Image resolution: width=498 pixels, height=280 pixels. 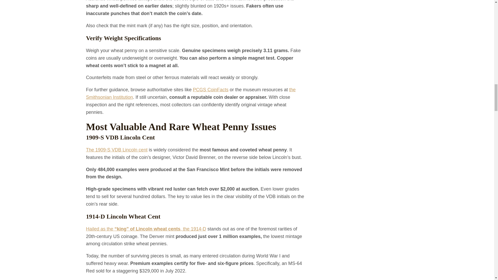 What do you see at coordinates (117, 150) in the screenshot?
I see `The 1909-S VDB Lincoln cent` at bounding box center [117, 150].